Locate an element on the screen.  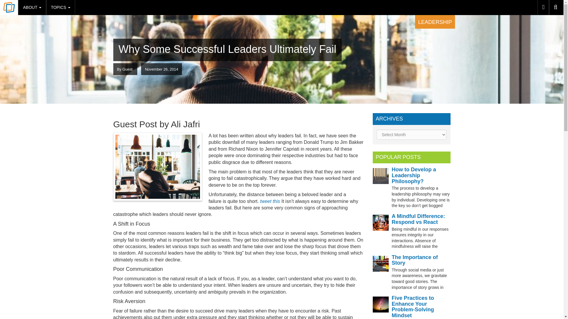
About is located at coordinates (32, 7).